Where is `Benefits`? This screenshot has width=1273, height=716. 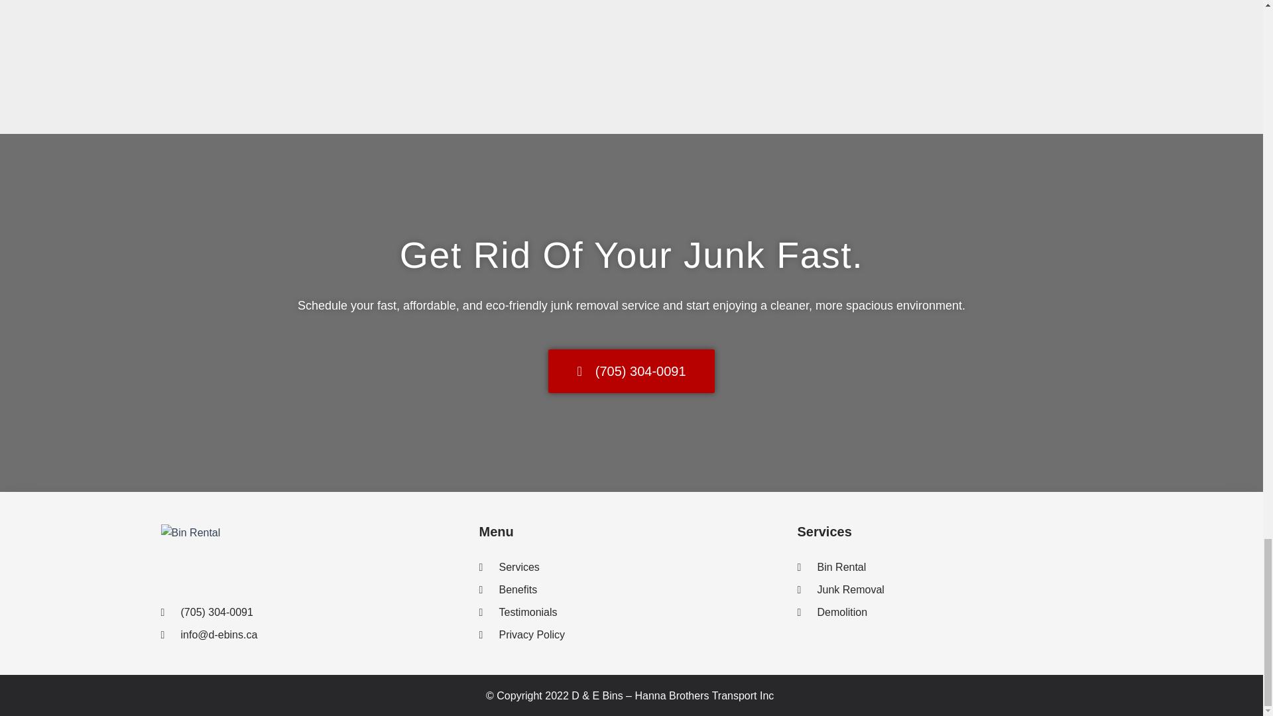
Benefits is located at coordinates (631, 590).